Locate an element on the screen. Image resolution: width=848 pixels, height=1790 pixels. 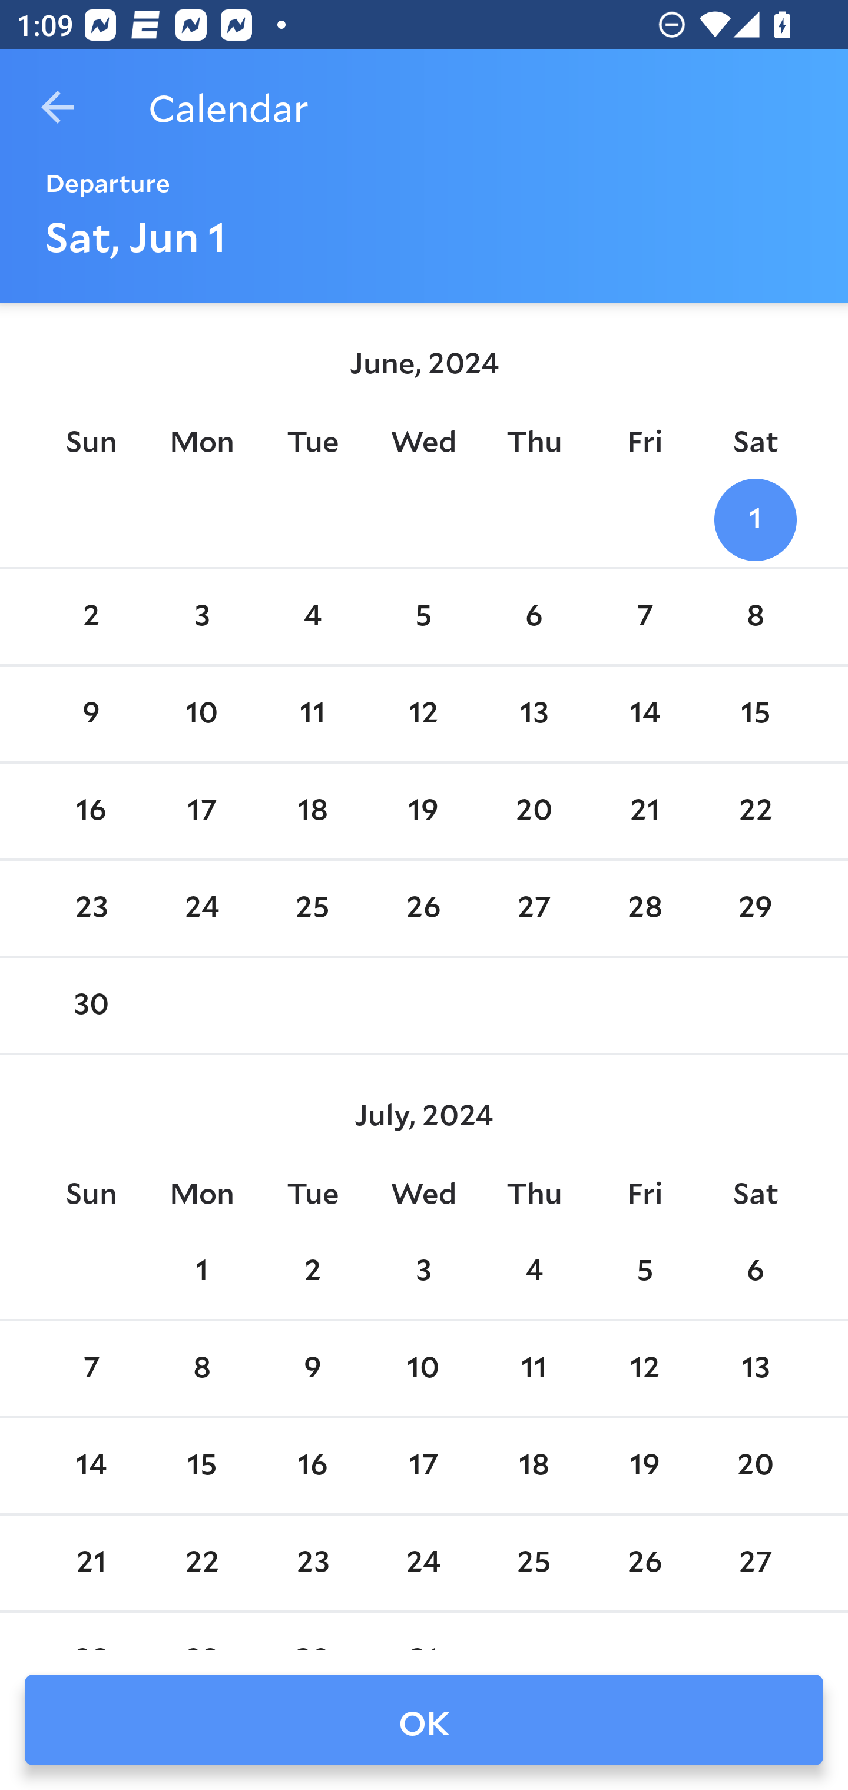
30 is located at coordinates (91, 1006).